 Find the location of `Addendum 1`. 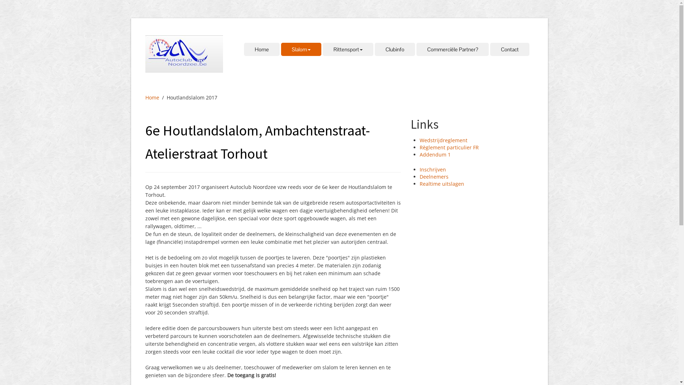

Addendum 1 is located at coordinates (435, 155).